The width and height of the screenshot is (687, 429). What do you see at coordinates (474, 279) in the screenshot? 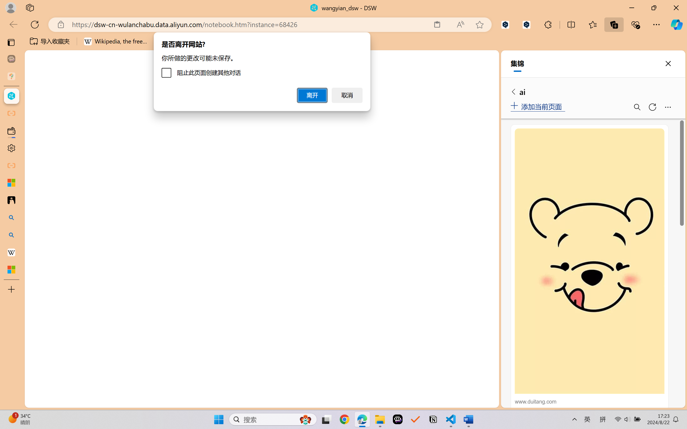
I see `Maximize Panel Size` at bounding box center [474, 279].